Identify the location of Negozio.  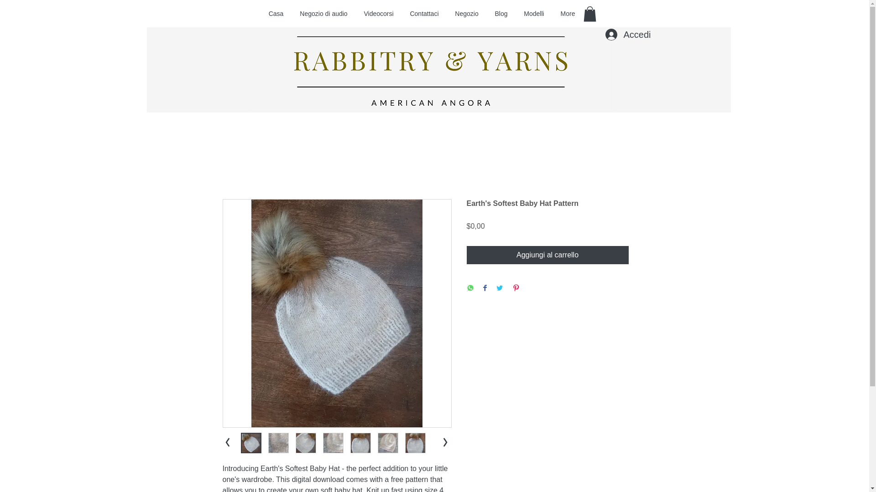
(467, 14).